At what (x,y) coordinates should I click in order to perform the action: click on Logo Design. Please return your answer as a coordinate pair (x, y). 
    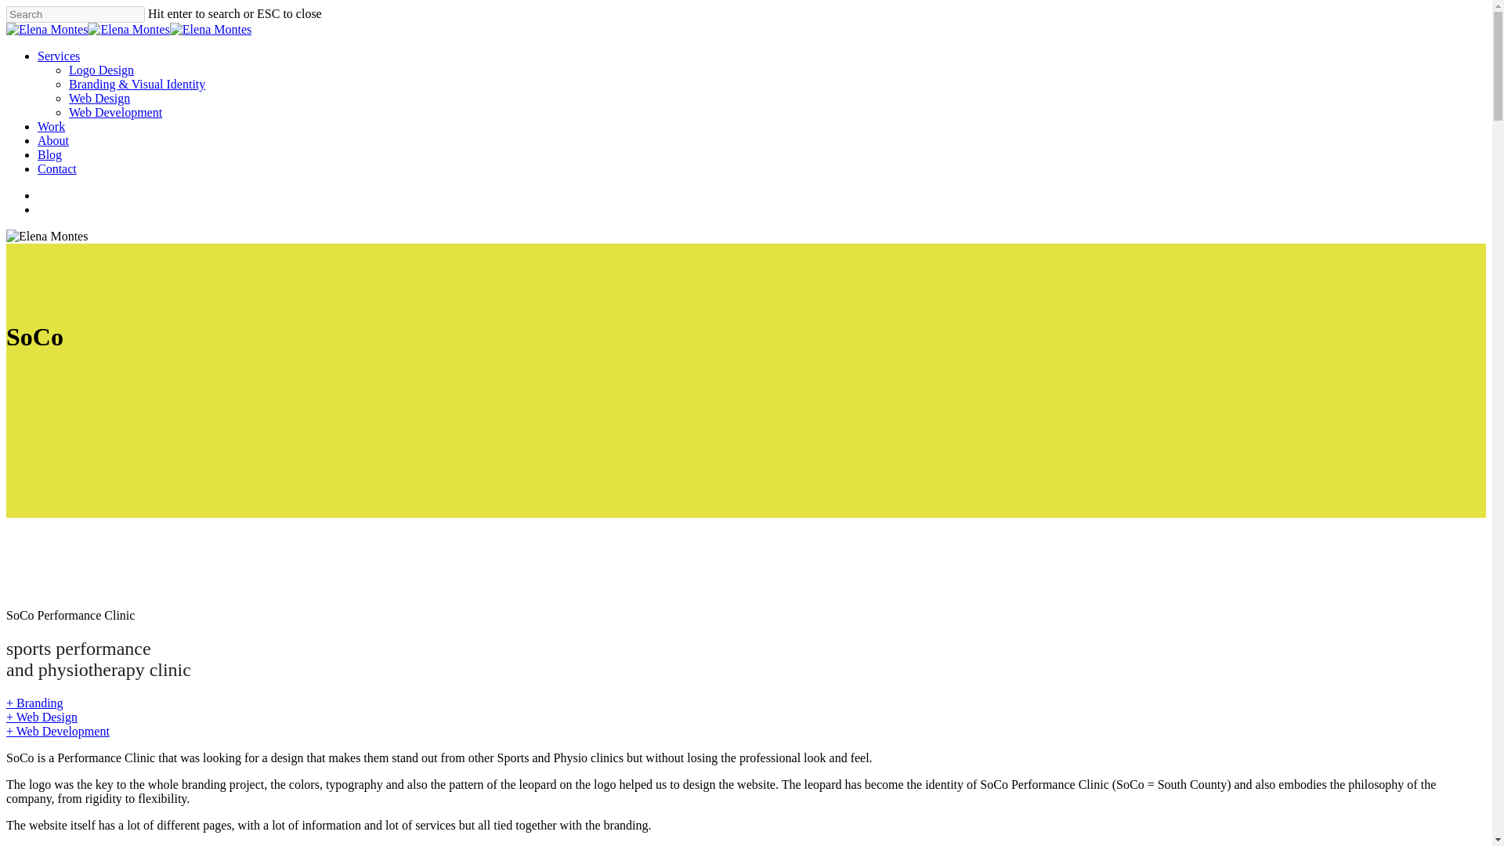
    Looking at the image, I should click on (101, 70).